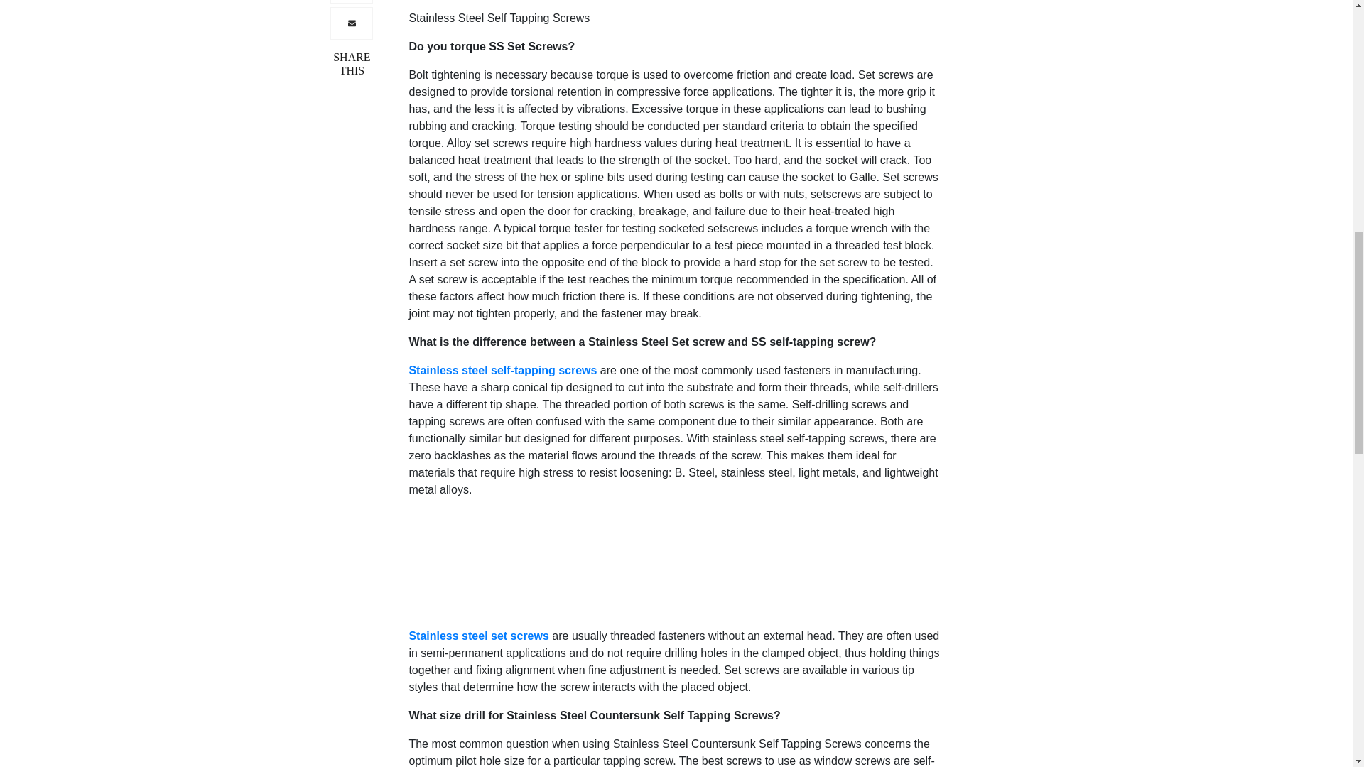  What do you see at coordinates (351, 1) in the screenshot?
I see `Share on LinkedIn` at bounding box center [351, 1].